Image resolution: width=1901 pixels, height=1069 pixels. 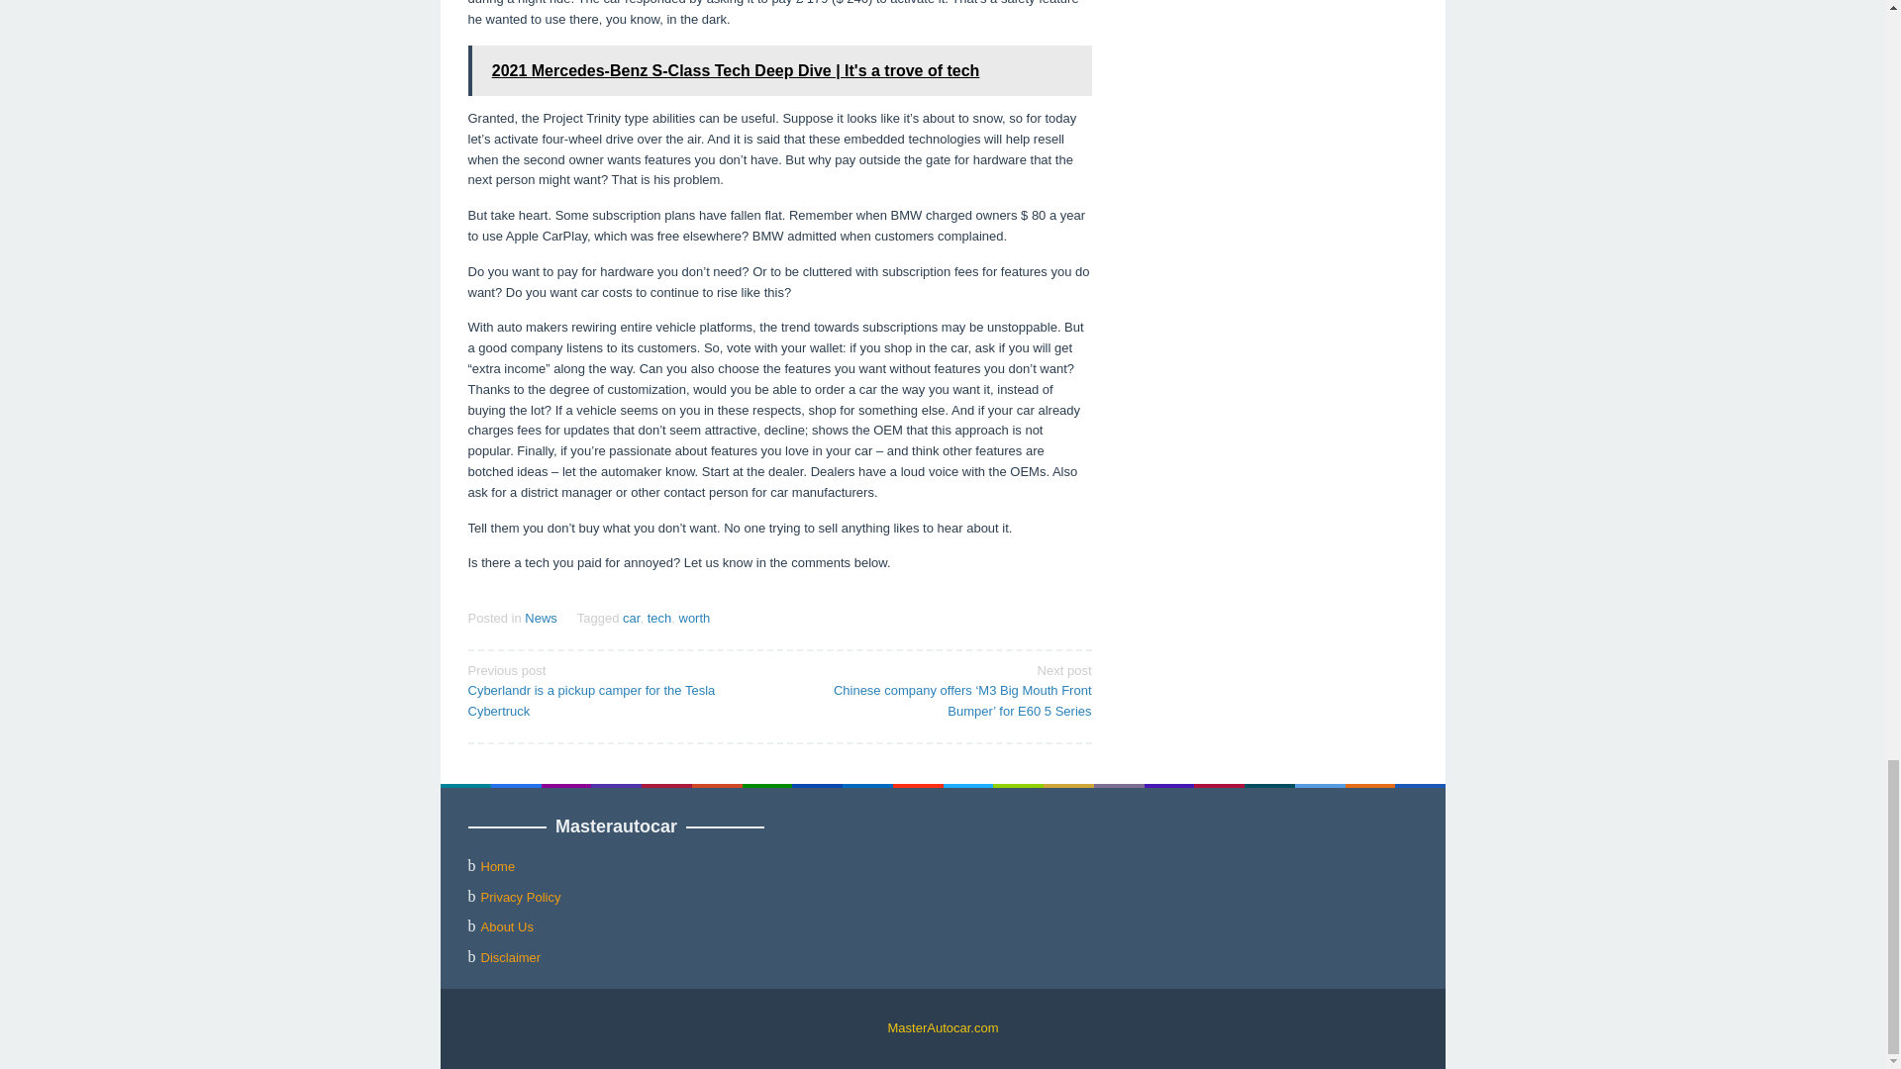 I want to click on News, so click(x=541, y=618).